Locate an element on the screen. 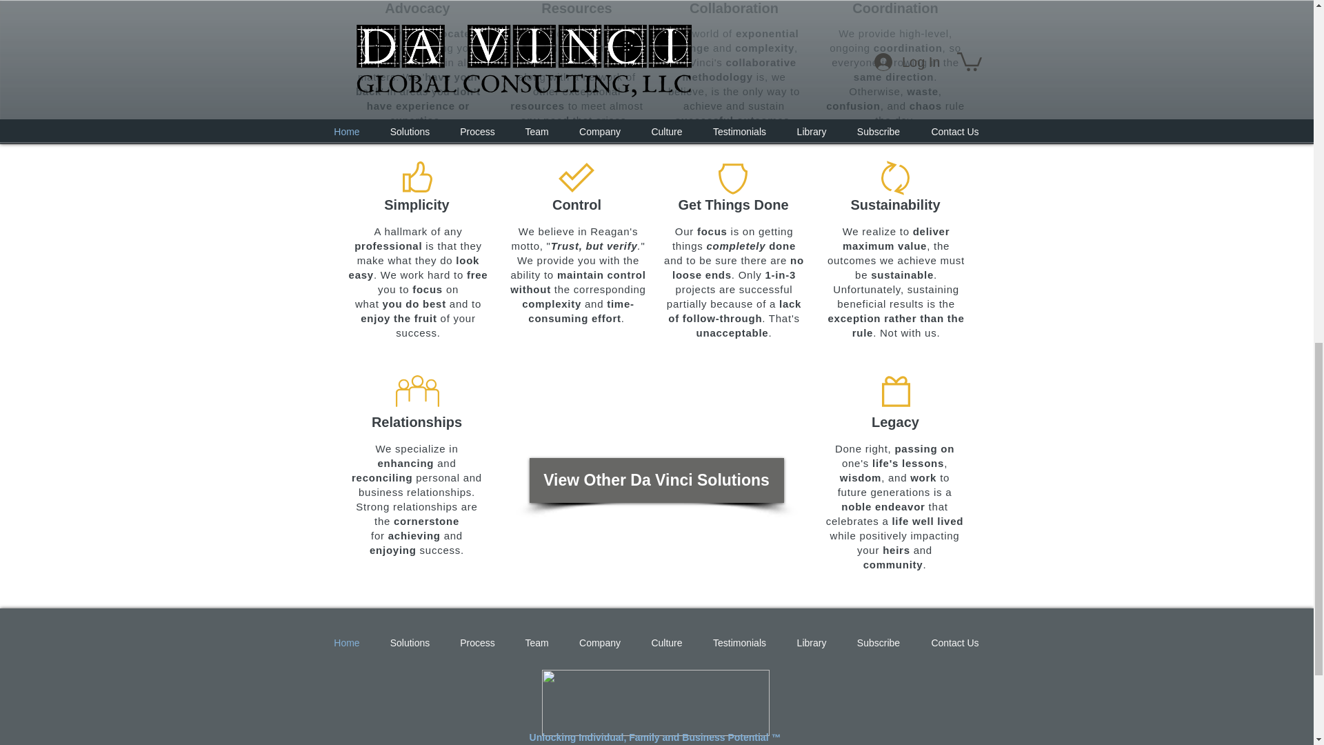  Process is located at coordinates (477, 643).